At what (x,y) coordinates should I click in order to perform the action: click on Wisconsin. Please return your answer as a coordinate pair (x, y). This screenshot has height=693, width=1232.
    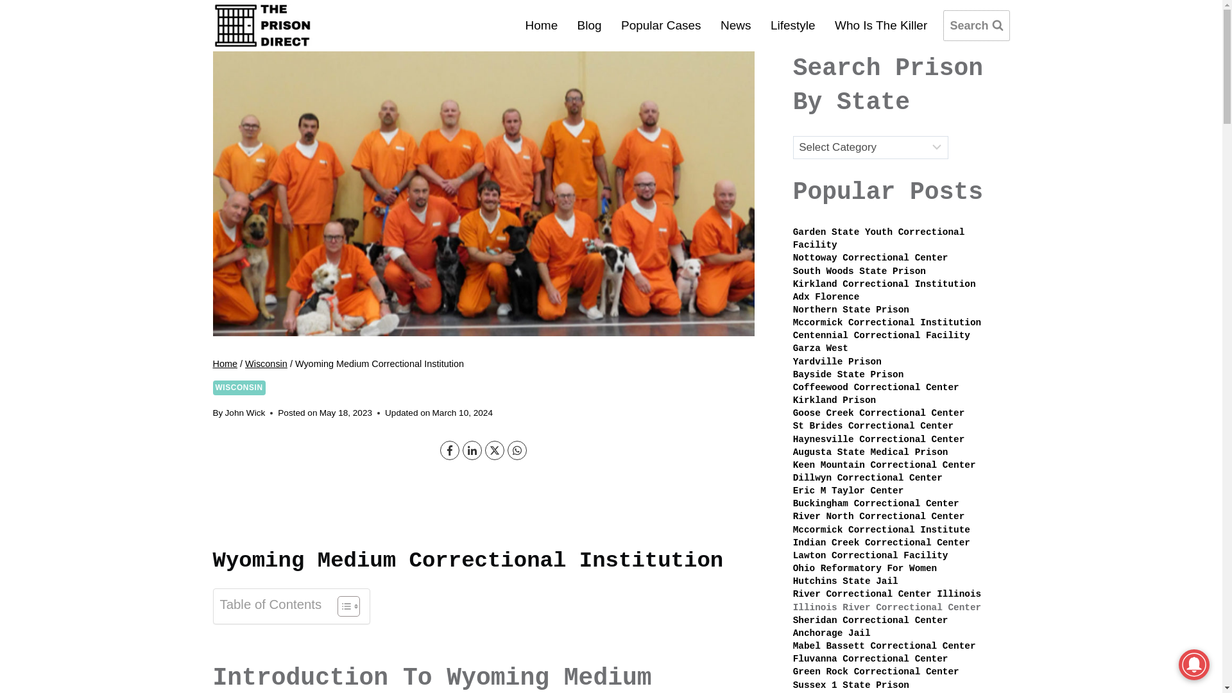
    Looking at the image, I should click on (266, 363).